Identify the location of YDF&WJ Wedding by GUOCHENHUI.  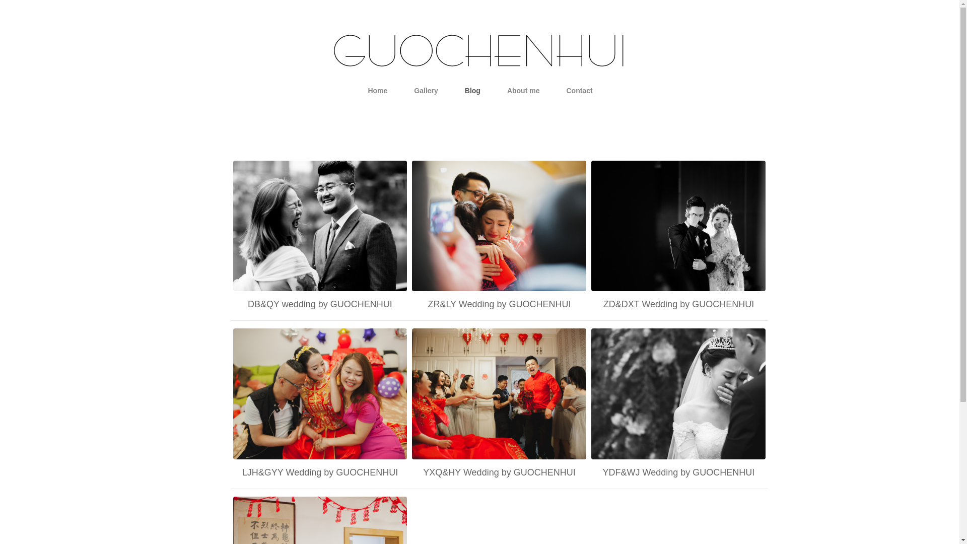
(678, 472).